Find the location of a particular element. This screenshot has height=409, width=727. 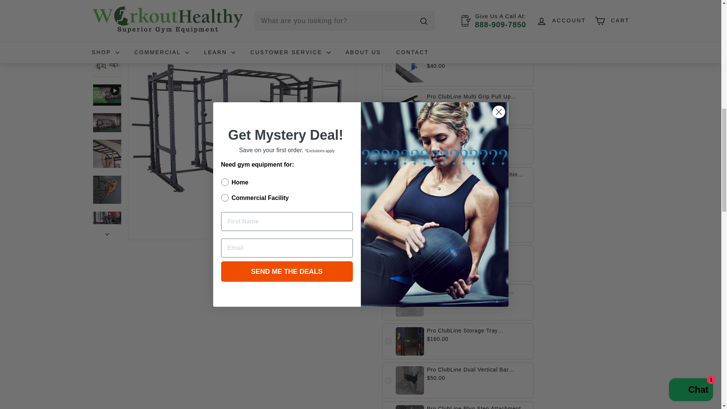

on is located at coordinates (388, 185).